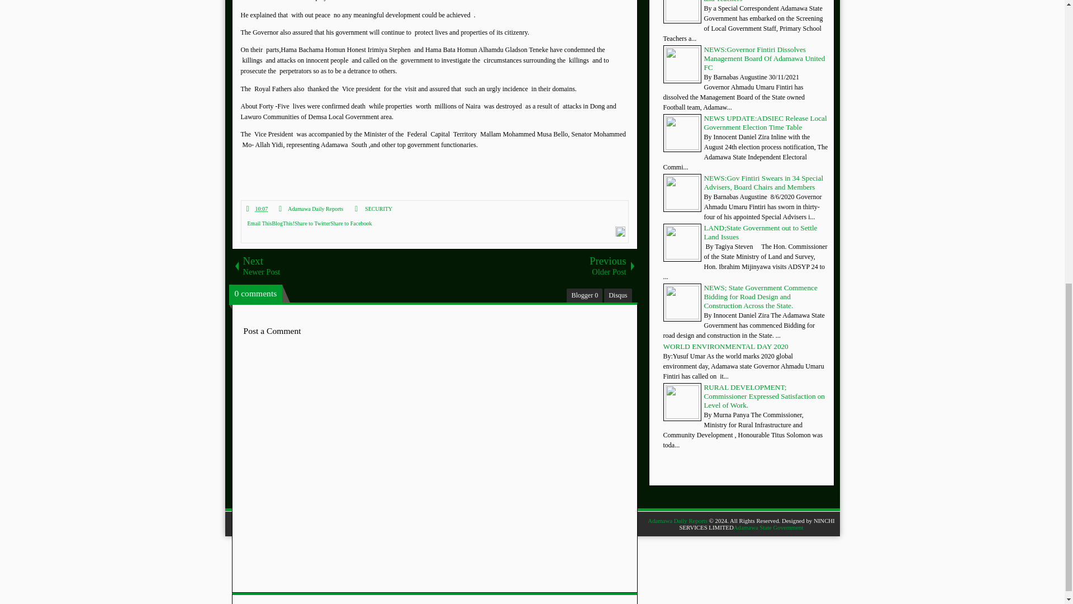  Describe the element at coordinates (283, 224) in the screenshot. I see `BlogThis!` at that location.